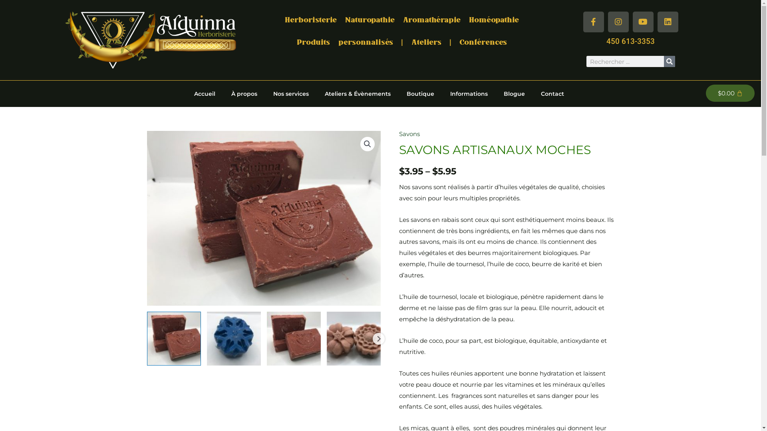 Image resolution: width=767 pixels, height=431 pixels. I want to click on Boutique, so click(420, 94).